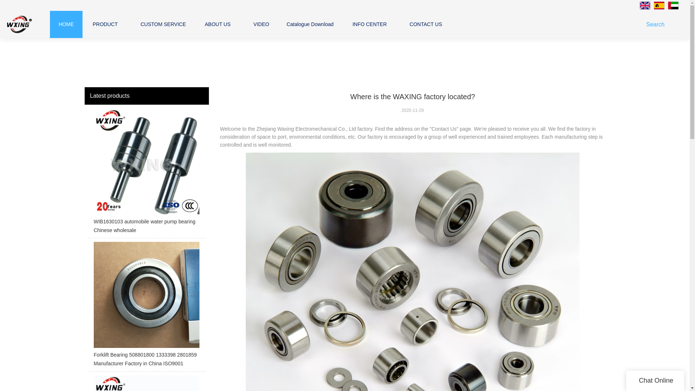 This screenshot has height=391, width=695. I want to click on ABOUT US, so click(218, 24).